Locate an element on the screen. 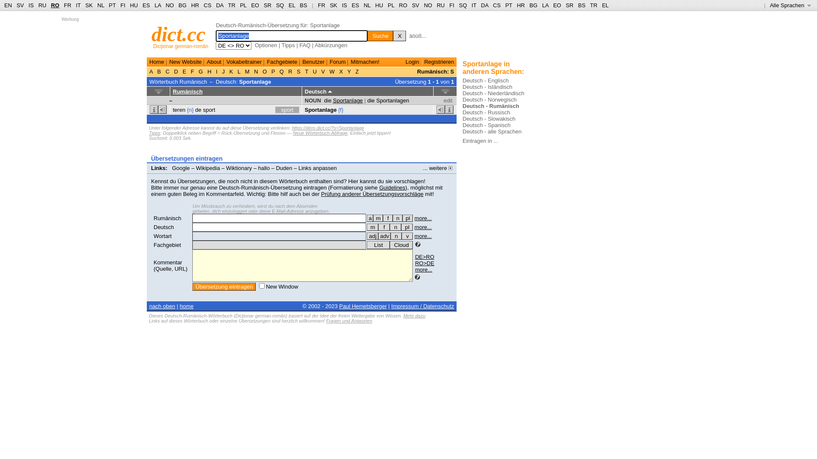 This screenshot has height=459, width=817. Deutsch - Norwegisch is located at coordinates (489, 99).